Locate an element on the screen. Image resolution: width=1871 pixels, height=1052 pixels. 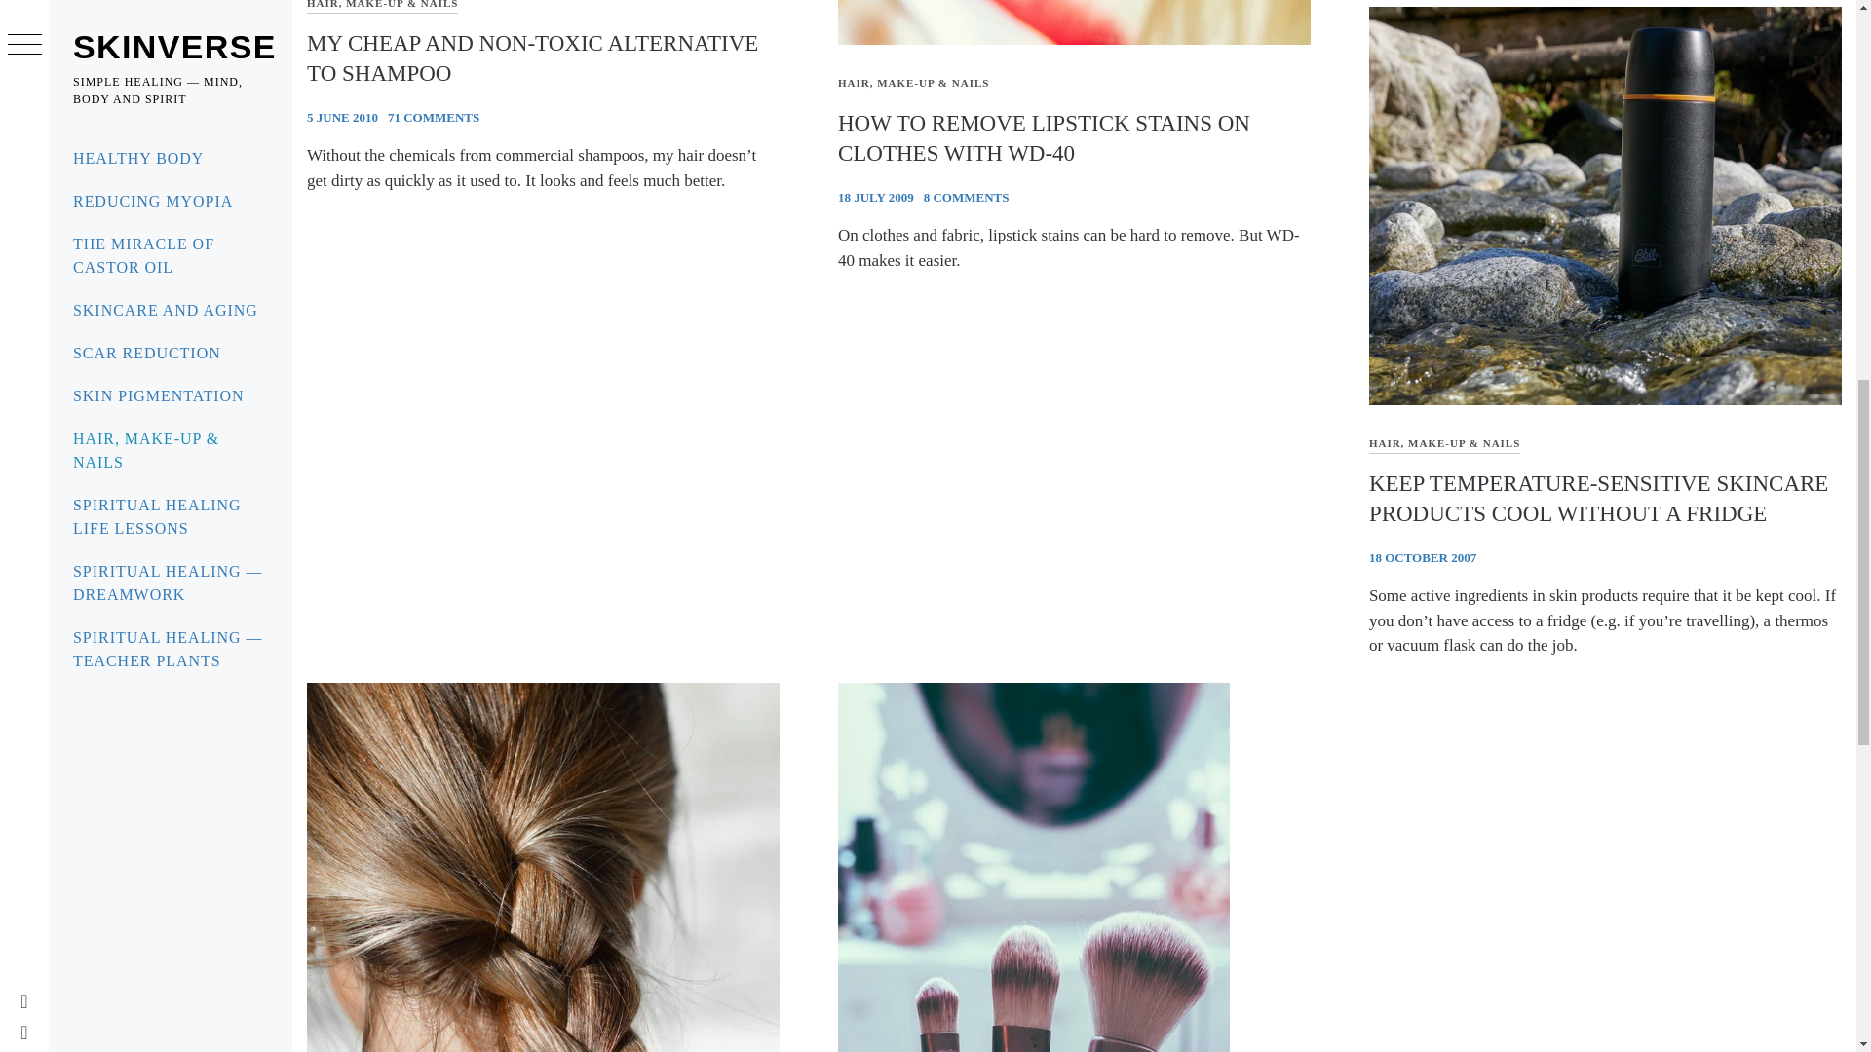
HOW TO REMOVE LIPSTICK STAINS ON CLOTHES WITH WD-40 is located at coordinates (1044, 138).